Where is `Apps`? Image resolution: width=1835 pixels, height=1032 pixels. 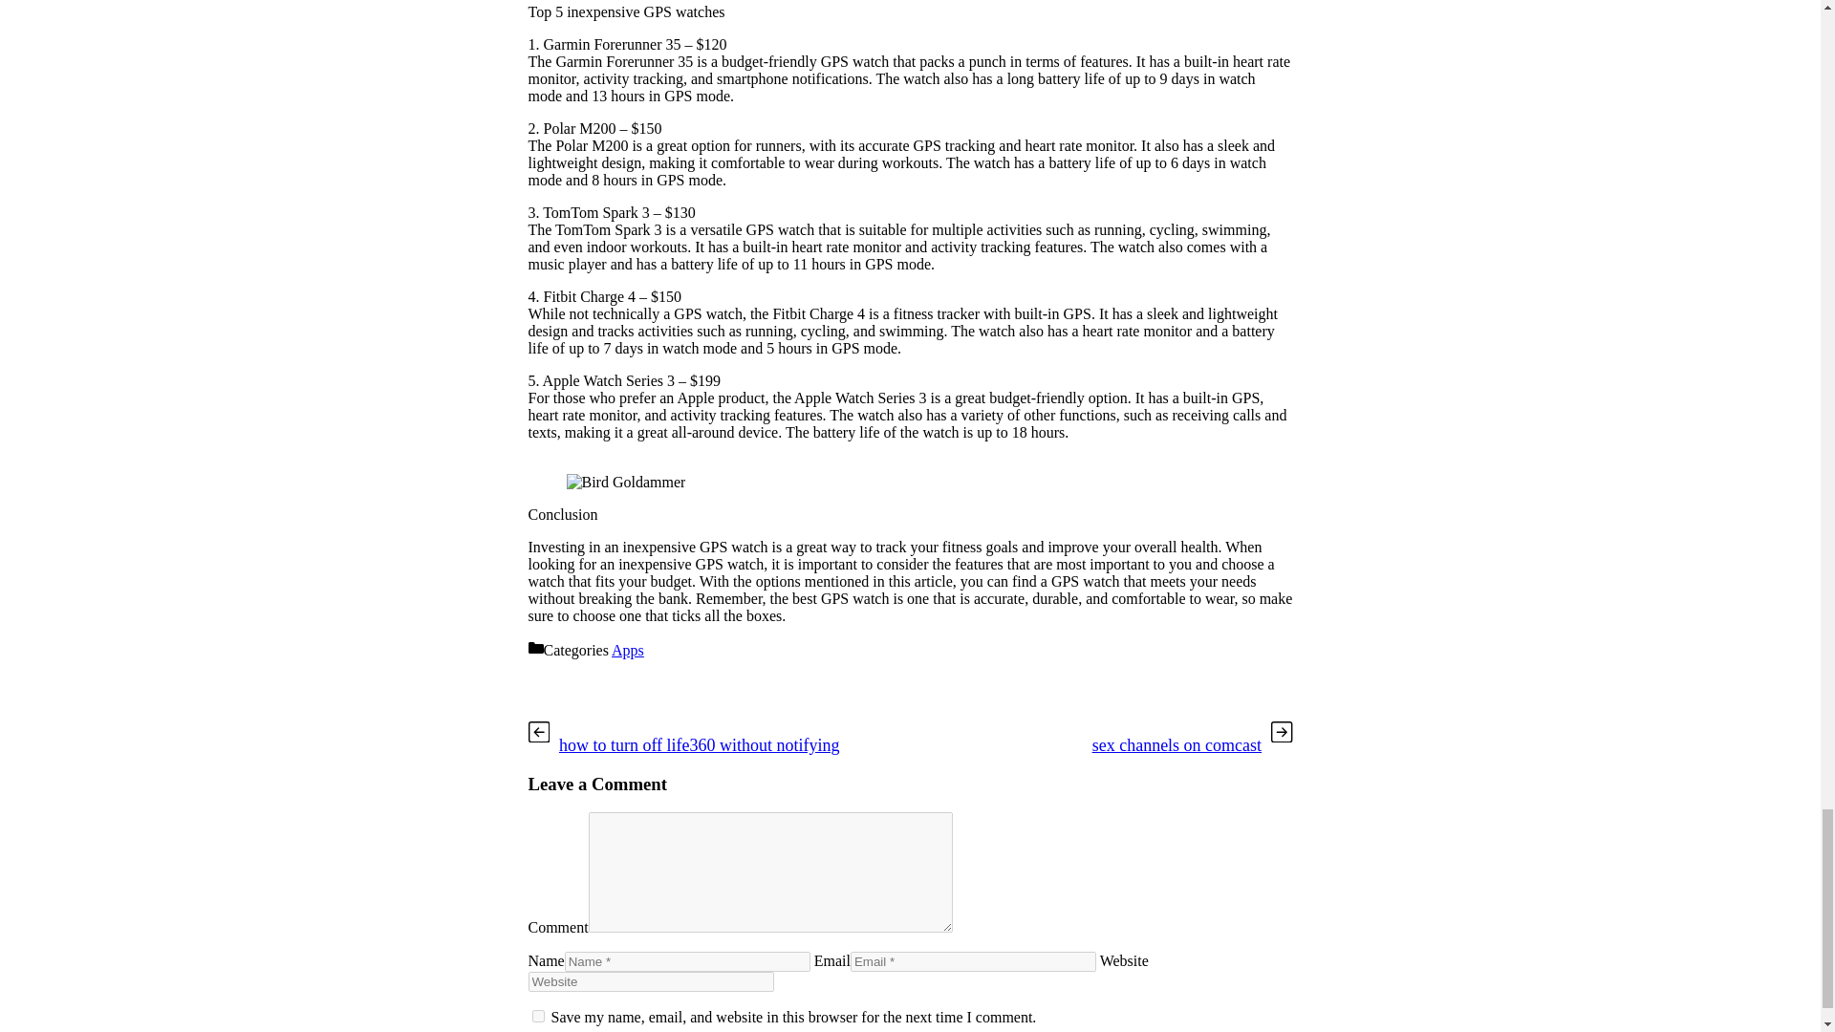 Apps is located at coordinates (627, 650).